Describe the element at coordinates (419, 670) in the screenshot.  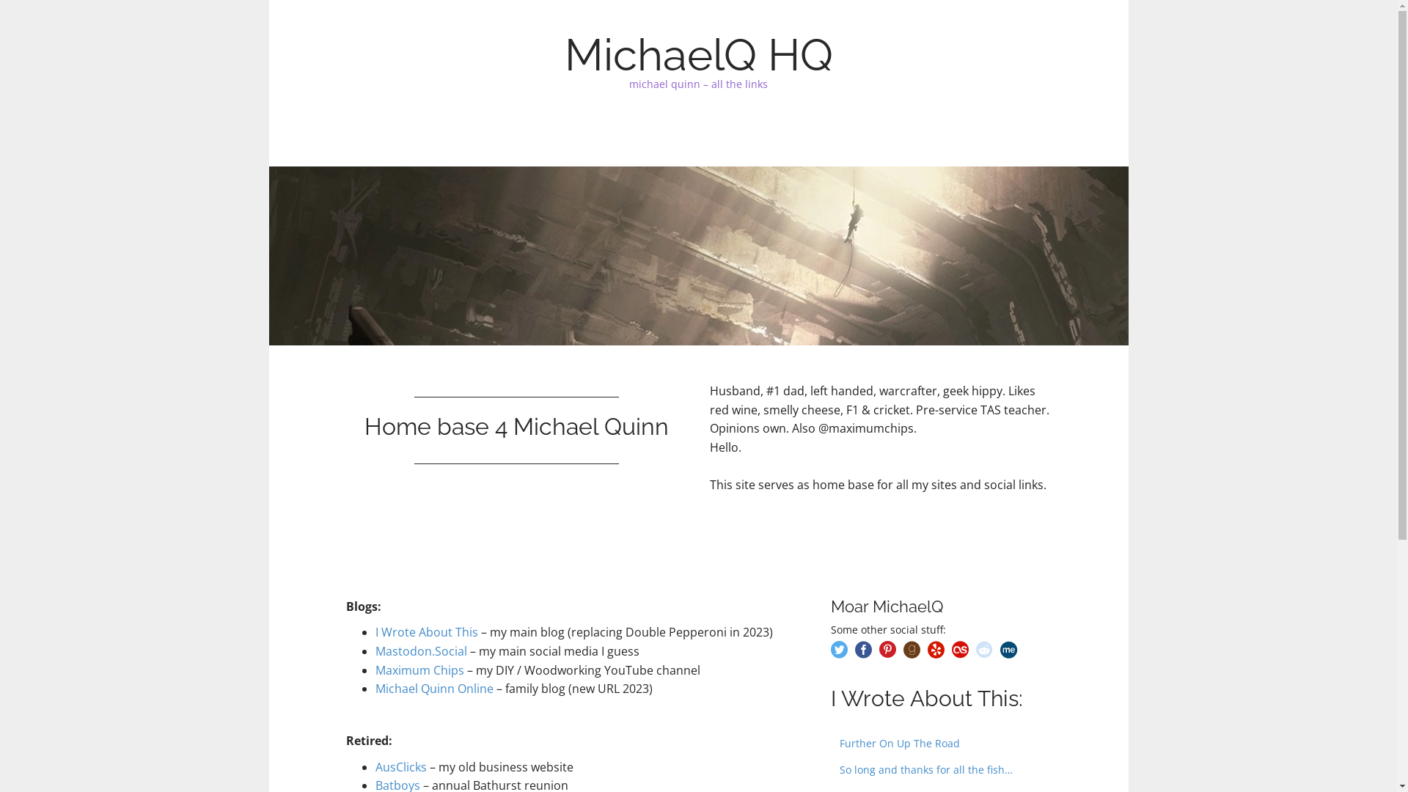
I see `Maximum Chips` at that location.